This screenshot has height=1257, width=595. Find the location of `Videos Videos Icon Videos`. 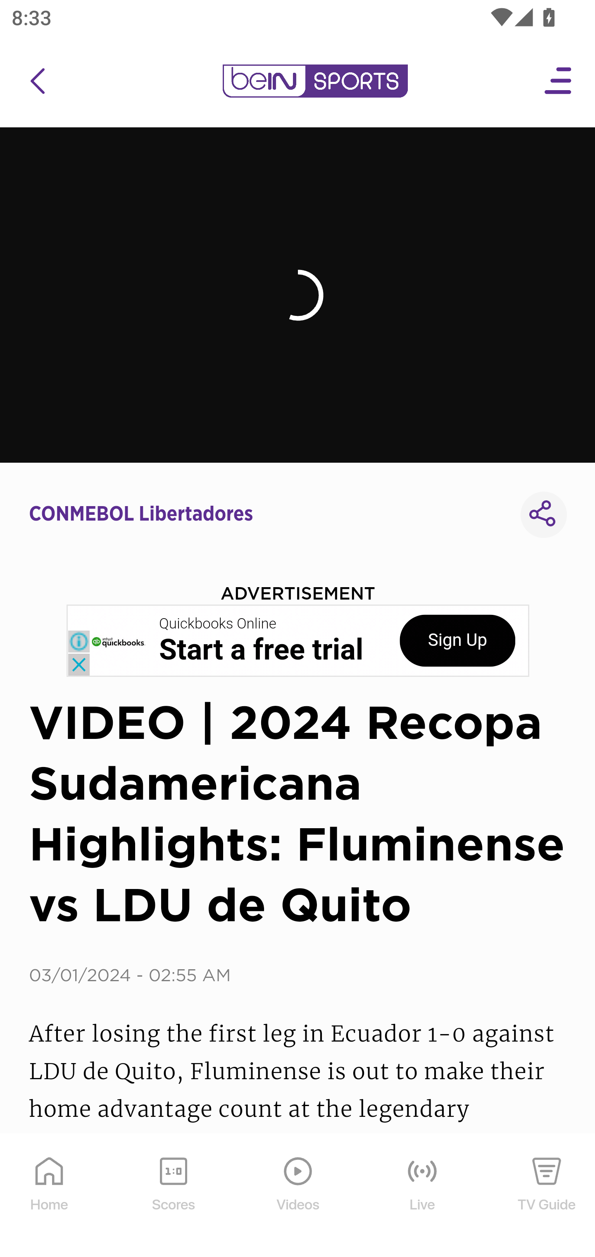

Videos Videos Icon Videos is located at coordinates (298, 1196).